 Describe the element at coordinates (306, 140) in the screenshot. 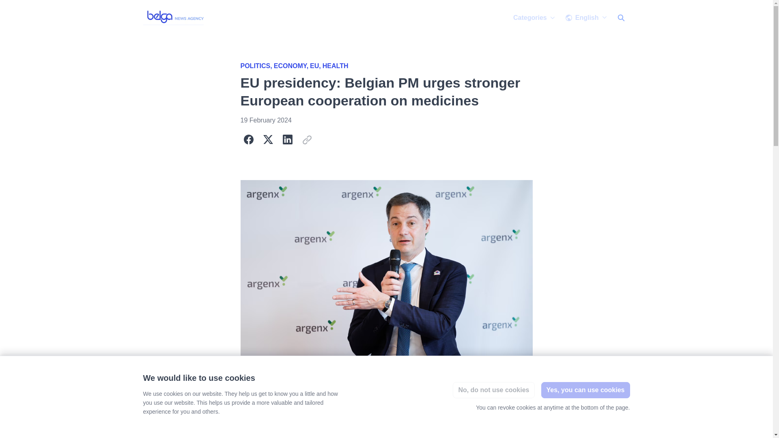

I see `Copy URL` at that location.